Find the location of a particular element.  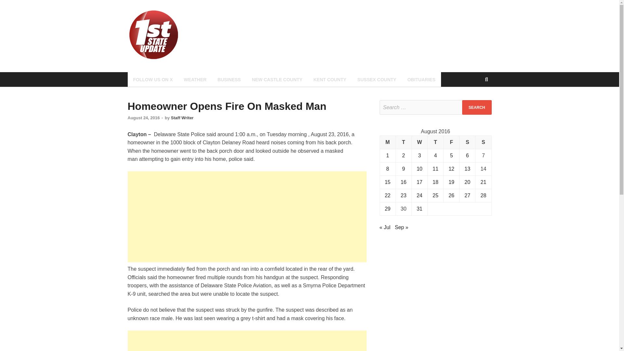

WEATHER is located at coordinates (195, 79).